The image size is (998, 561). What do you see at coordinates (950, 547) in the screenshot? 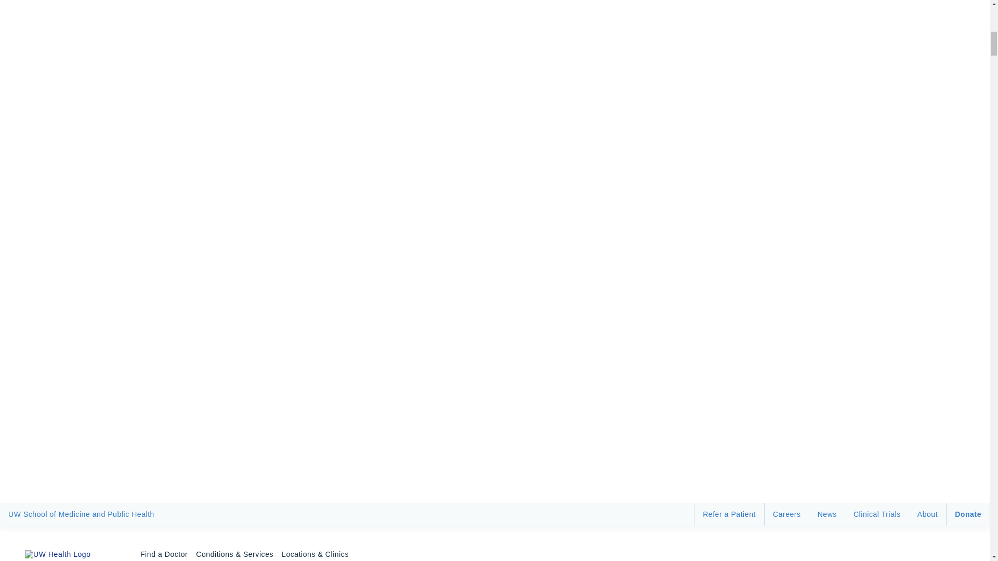
I see `MyChart` at bounding box center [950, 547].